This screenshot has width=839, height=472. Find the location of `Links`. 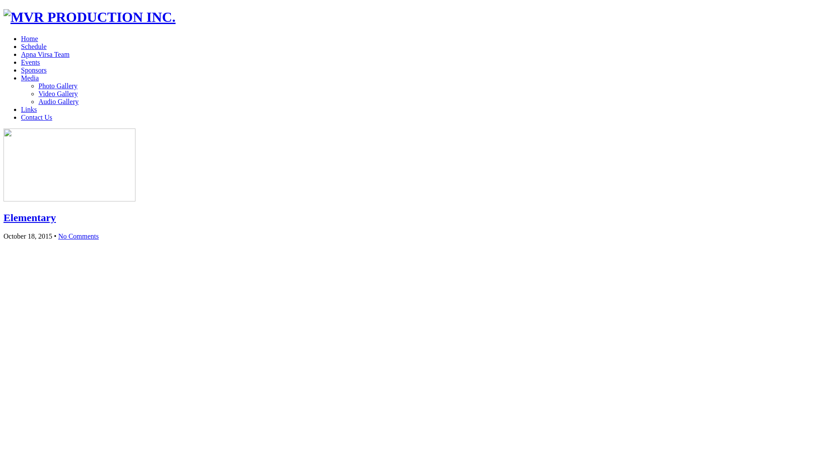

Links is located at coordinates (29, 109).